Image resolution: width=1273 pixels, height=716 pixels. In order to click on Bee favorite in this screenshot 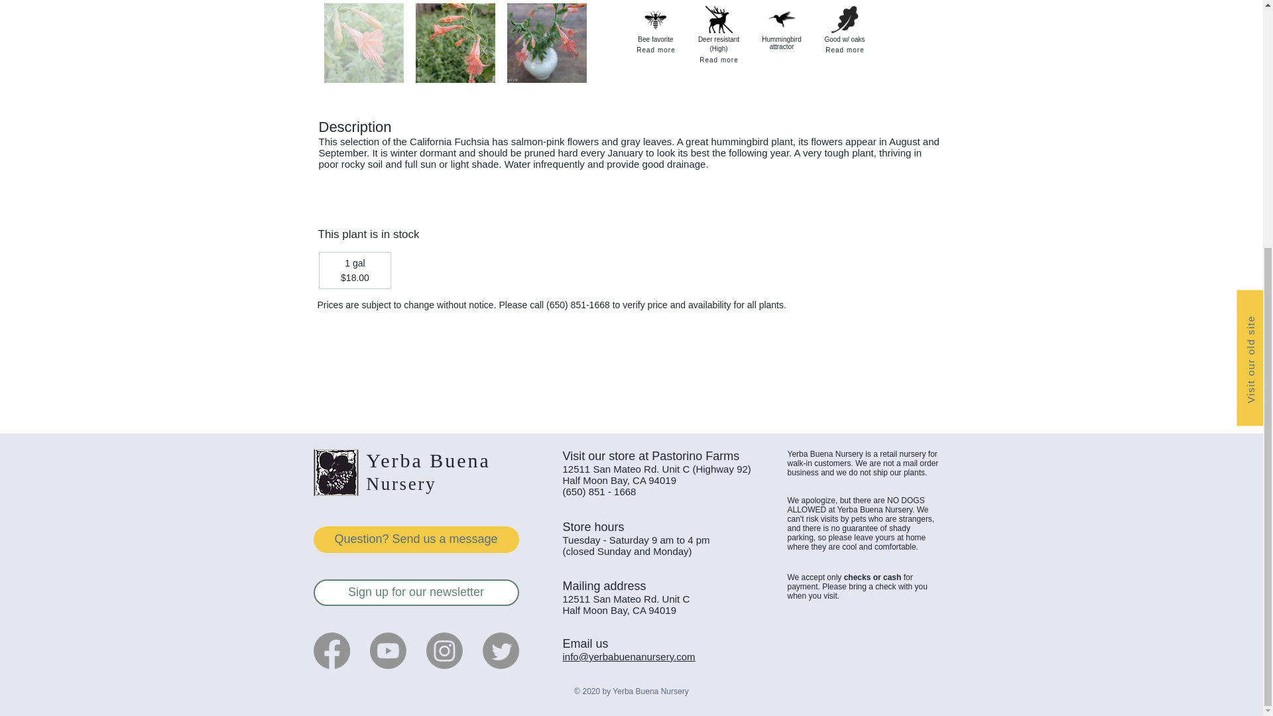, I will do `click(655, 19)`.